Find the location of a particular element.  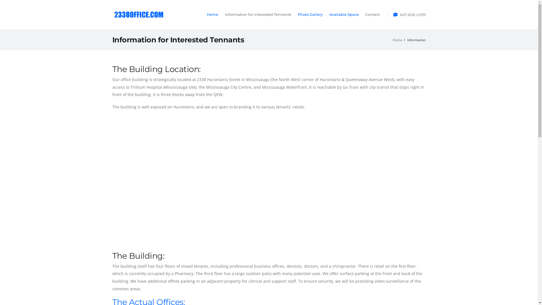

Information for Interested Tennants is located at coordinates (258, 15).